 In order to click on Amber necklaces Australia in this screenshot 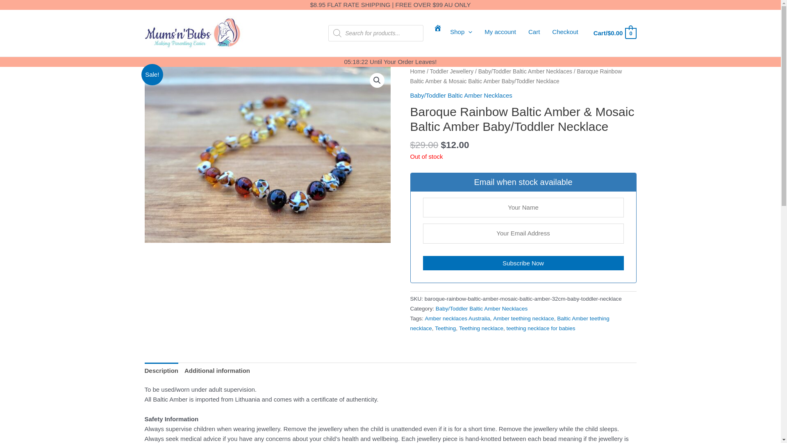, I will do `click(457, 318)`.